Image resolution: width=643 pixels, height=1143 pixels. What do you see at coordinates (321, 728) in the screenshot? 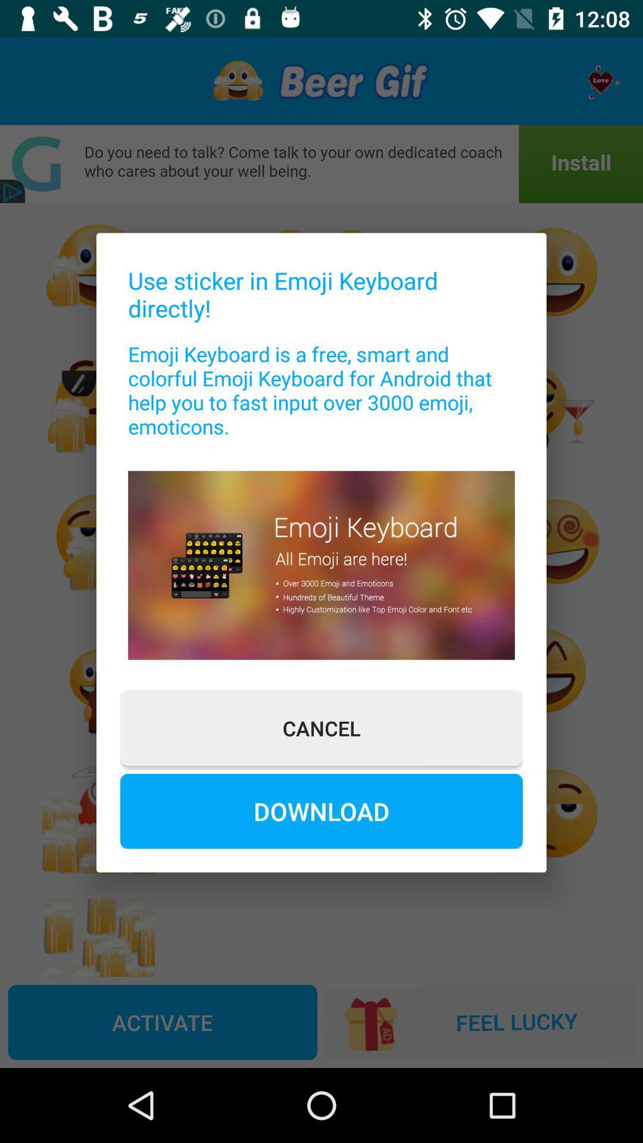
I see `launch item above the download icon` at bounding box center [321, 728].